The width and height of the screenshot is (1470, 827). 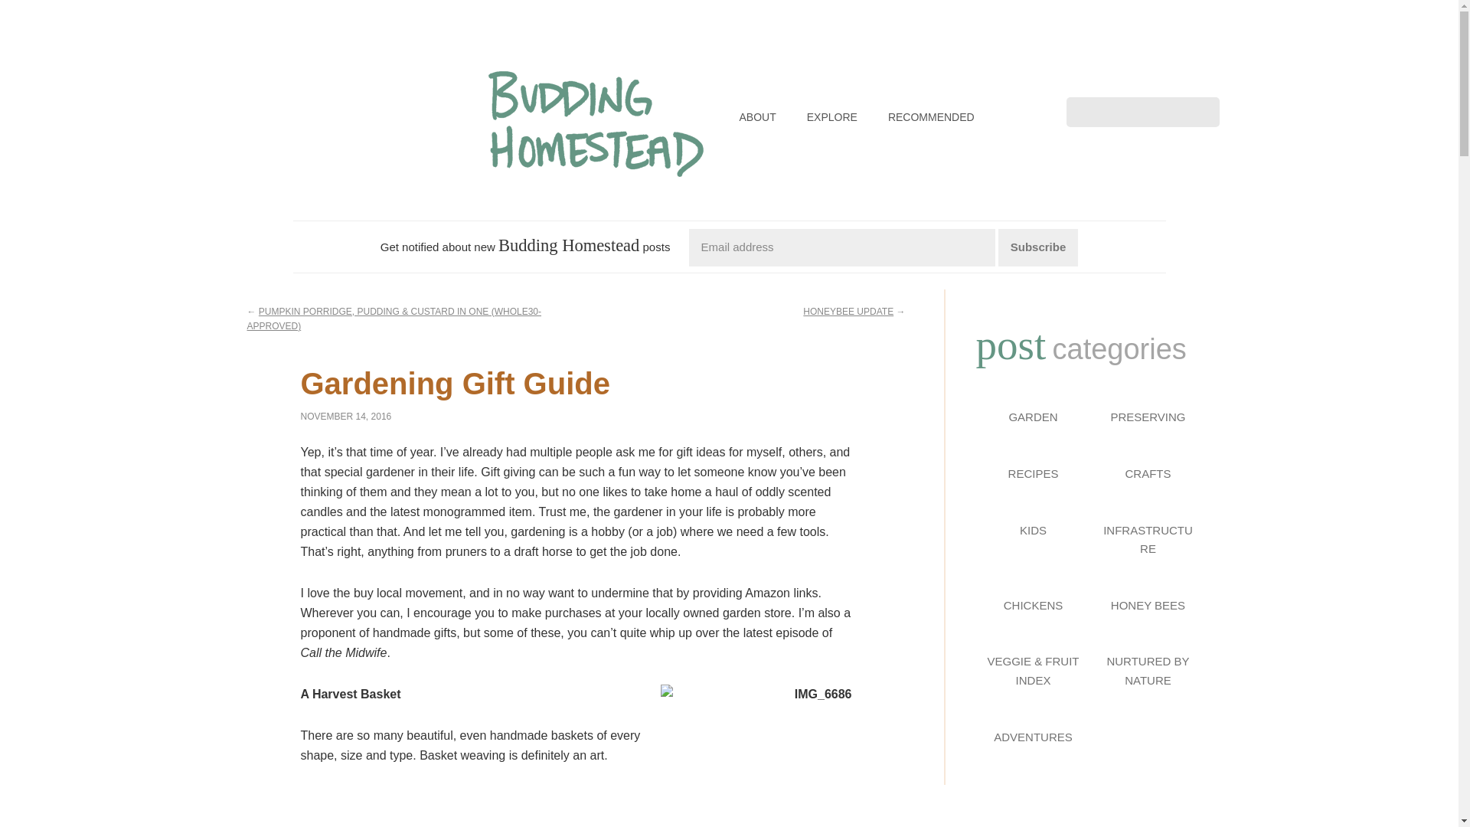 I want to click on RECOMMENDED, so click(x=931, y=117).